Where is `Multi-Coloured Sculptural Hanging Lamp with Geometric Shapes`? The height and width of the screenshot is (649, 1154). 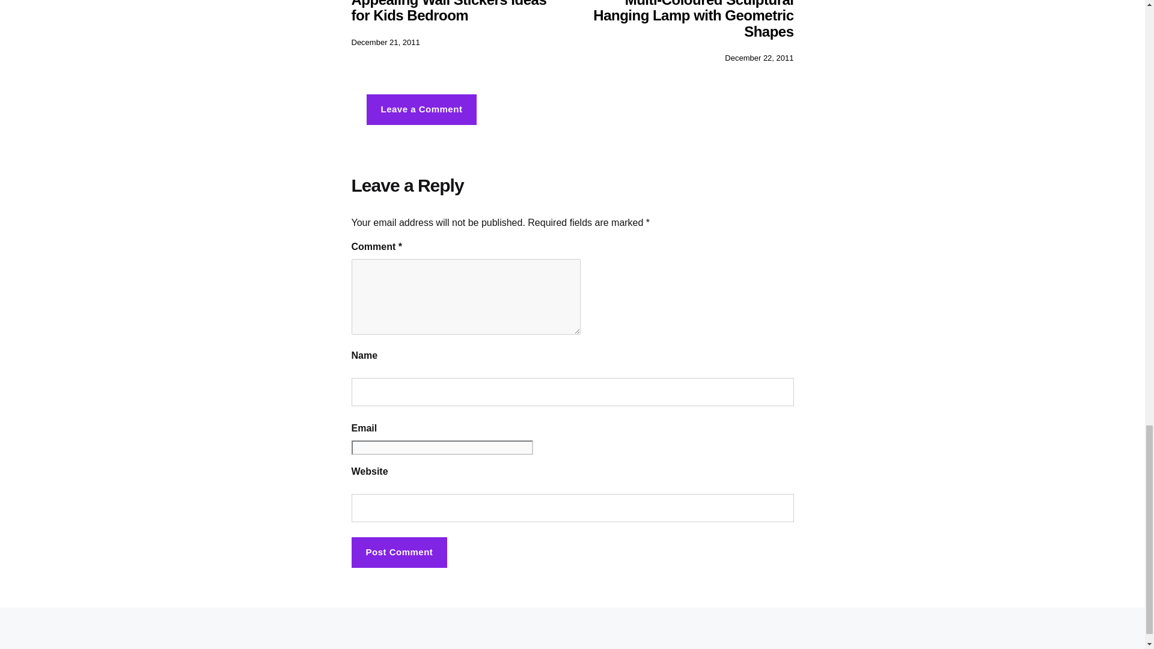 Multi-Coloured Sculptural Hanging Lamp with Geometric Shapes is located at coordinates (693, 19).